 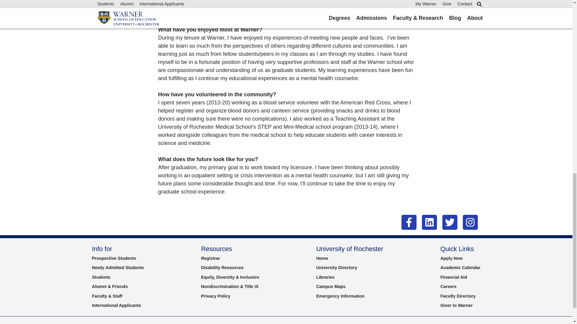 What do you see at coordinates (101, 277) in the screenshot?
I see `Students` at bounding box center [101, 277].